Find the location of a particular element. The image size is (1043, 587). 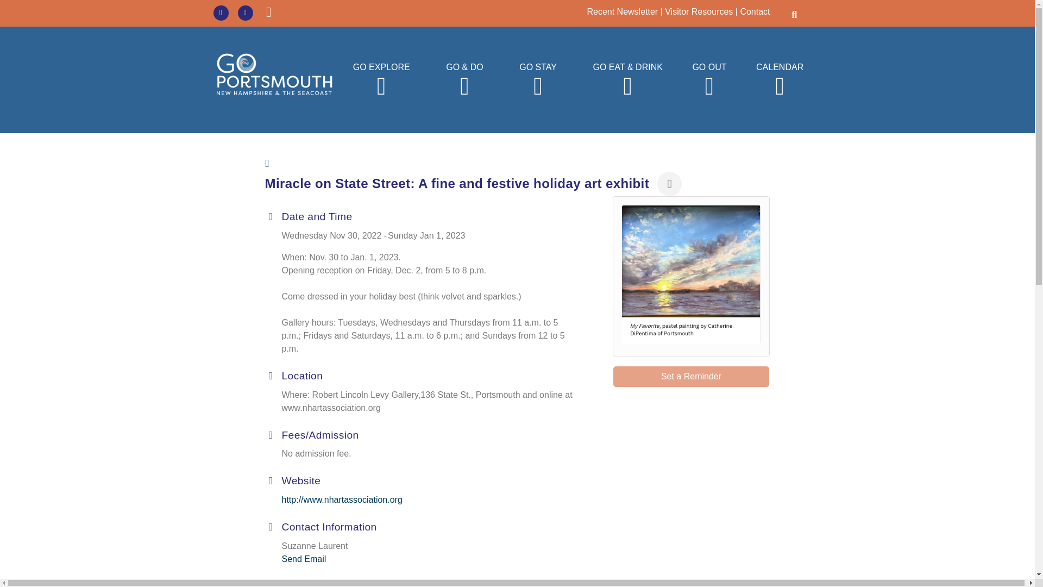

GO EXPLORE is located at coordinates (381, 79).